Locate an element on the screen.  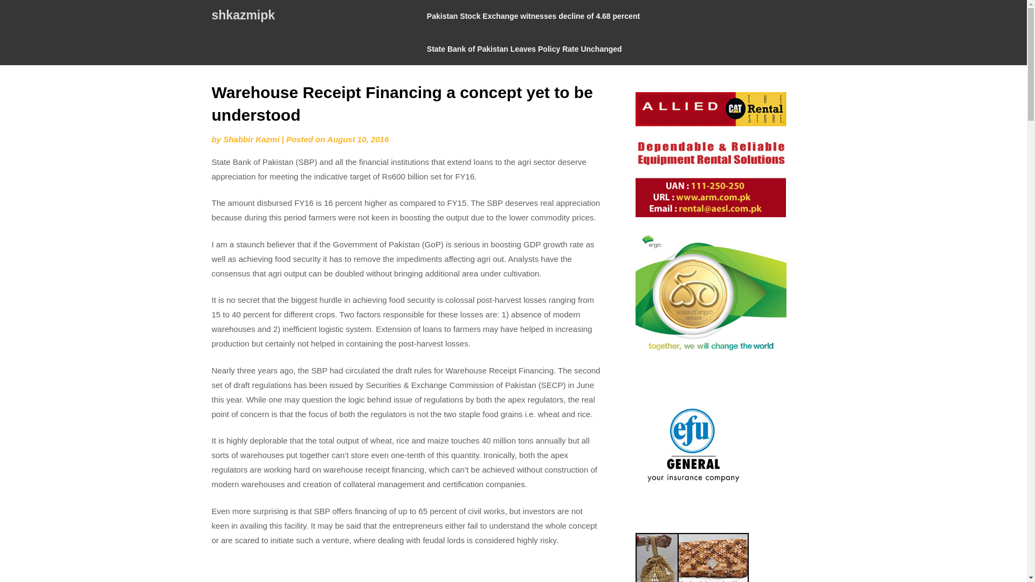
Shabbir Kazmi is located at coordinates (251, 139).